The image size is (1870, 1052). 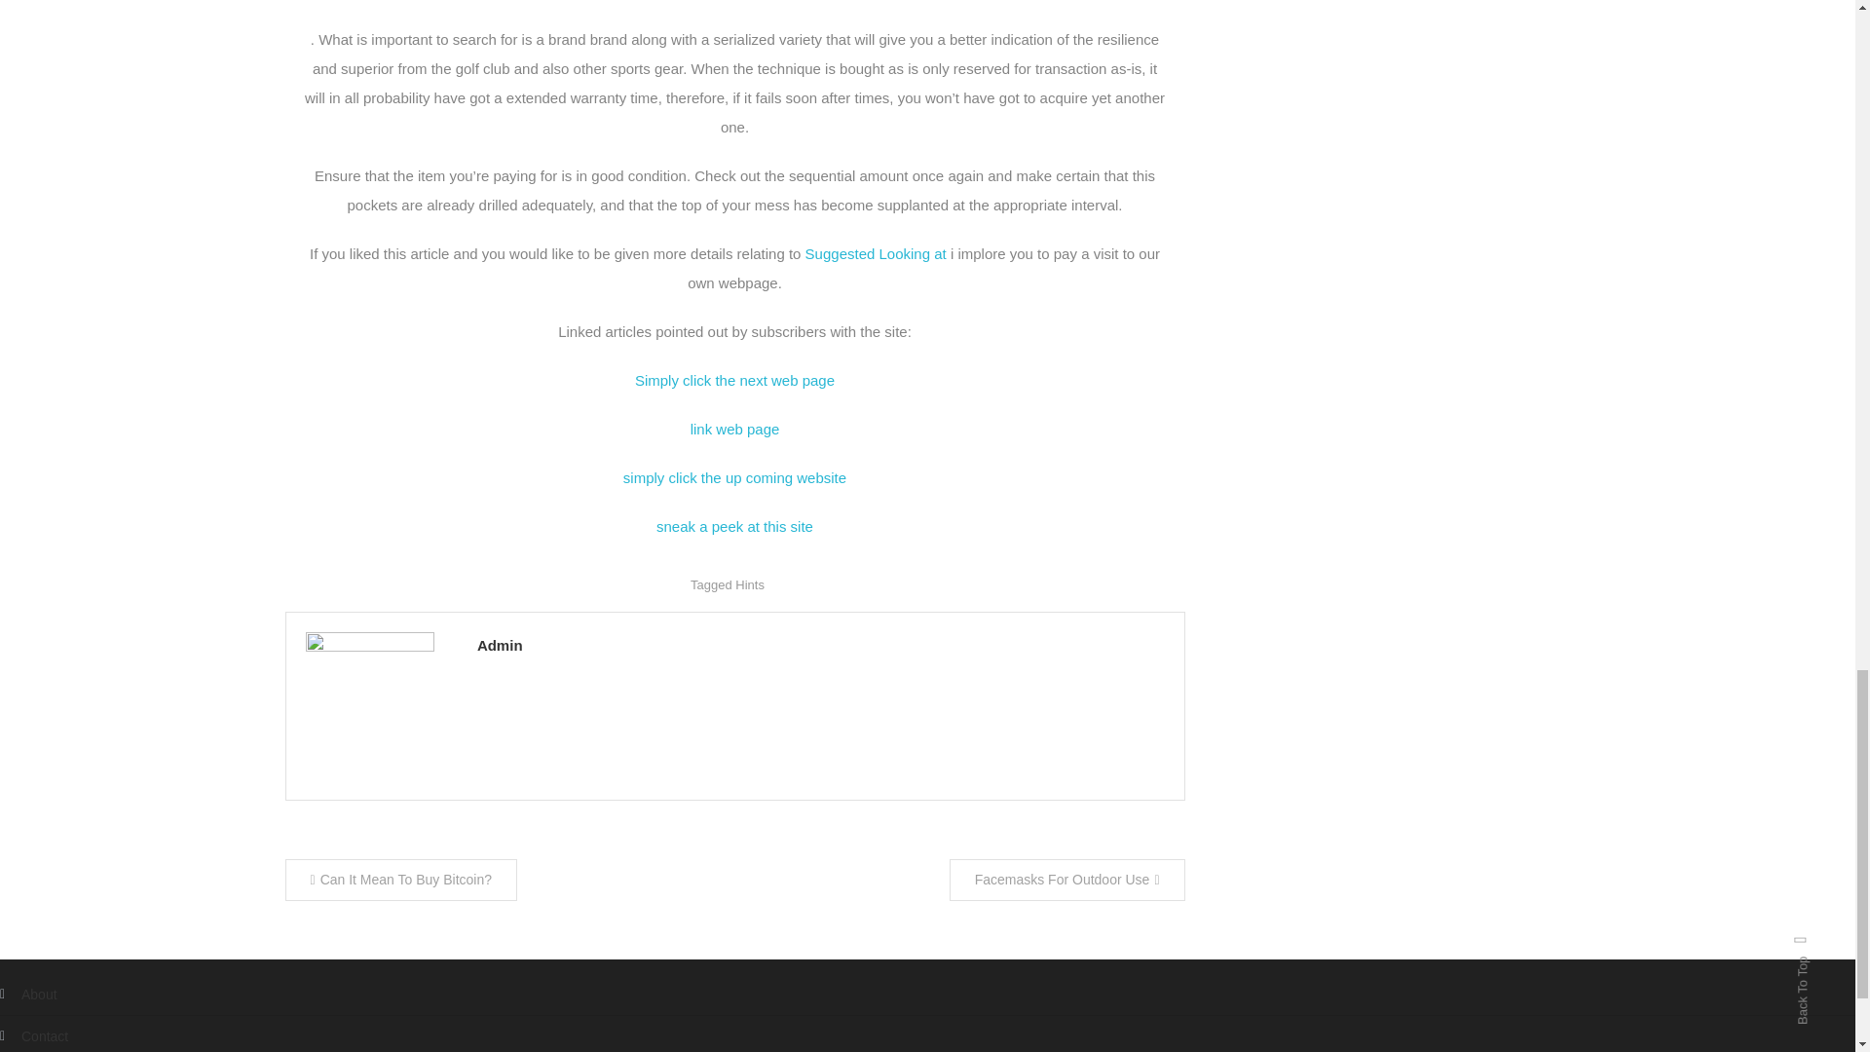 I want to click on Facemasks For Outdoor Use, so click(x=1067, y=880).